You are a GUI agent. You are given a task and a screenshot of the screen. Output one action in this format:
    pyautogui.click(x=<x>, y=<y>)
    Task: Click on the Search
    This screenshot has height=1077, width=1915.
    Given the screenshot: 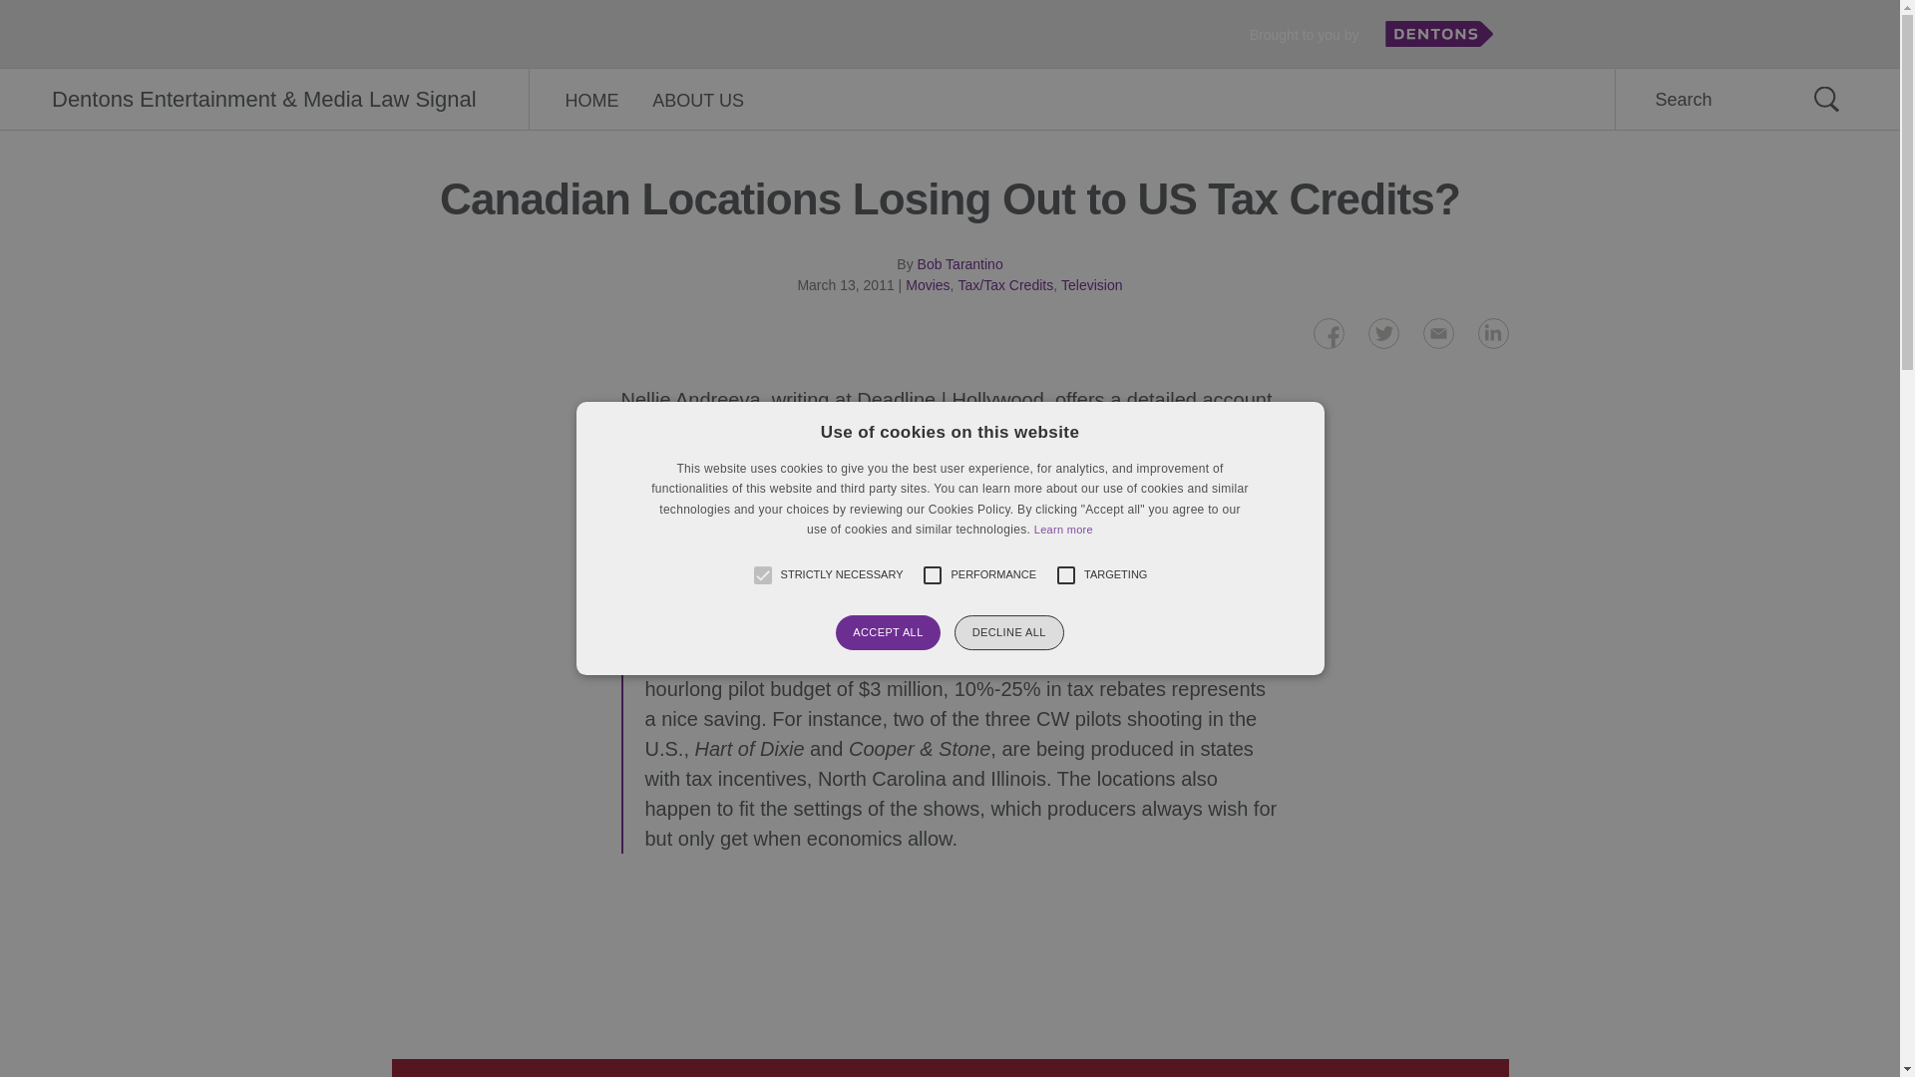 What is the action you would take?
    pyautogui.click(x=1825, y=99)
    